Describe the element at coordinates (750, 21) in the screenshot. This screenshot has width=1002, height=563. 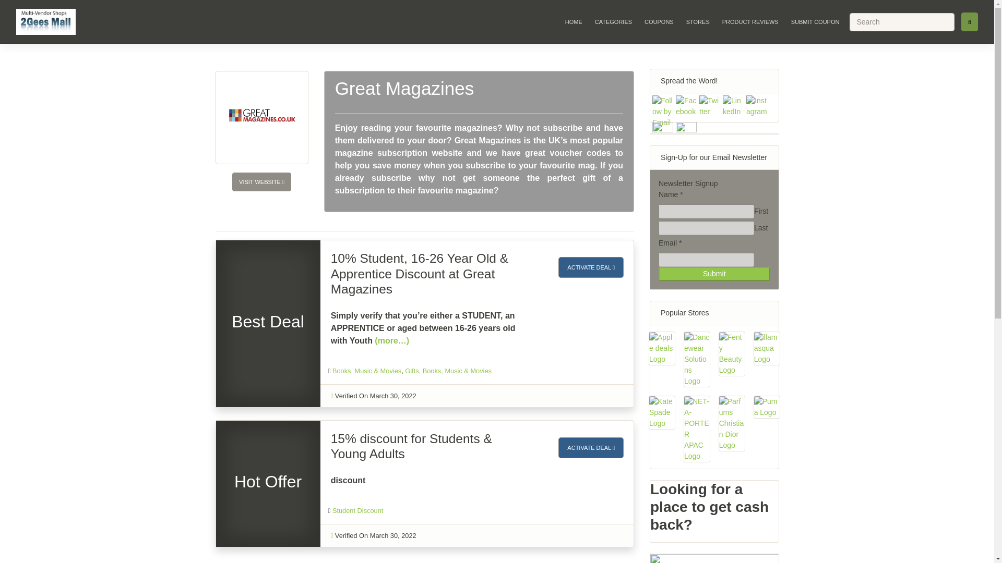
I see `PRODUCT REVIEWS` at that location.